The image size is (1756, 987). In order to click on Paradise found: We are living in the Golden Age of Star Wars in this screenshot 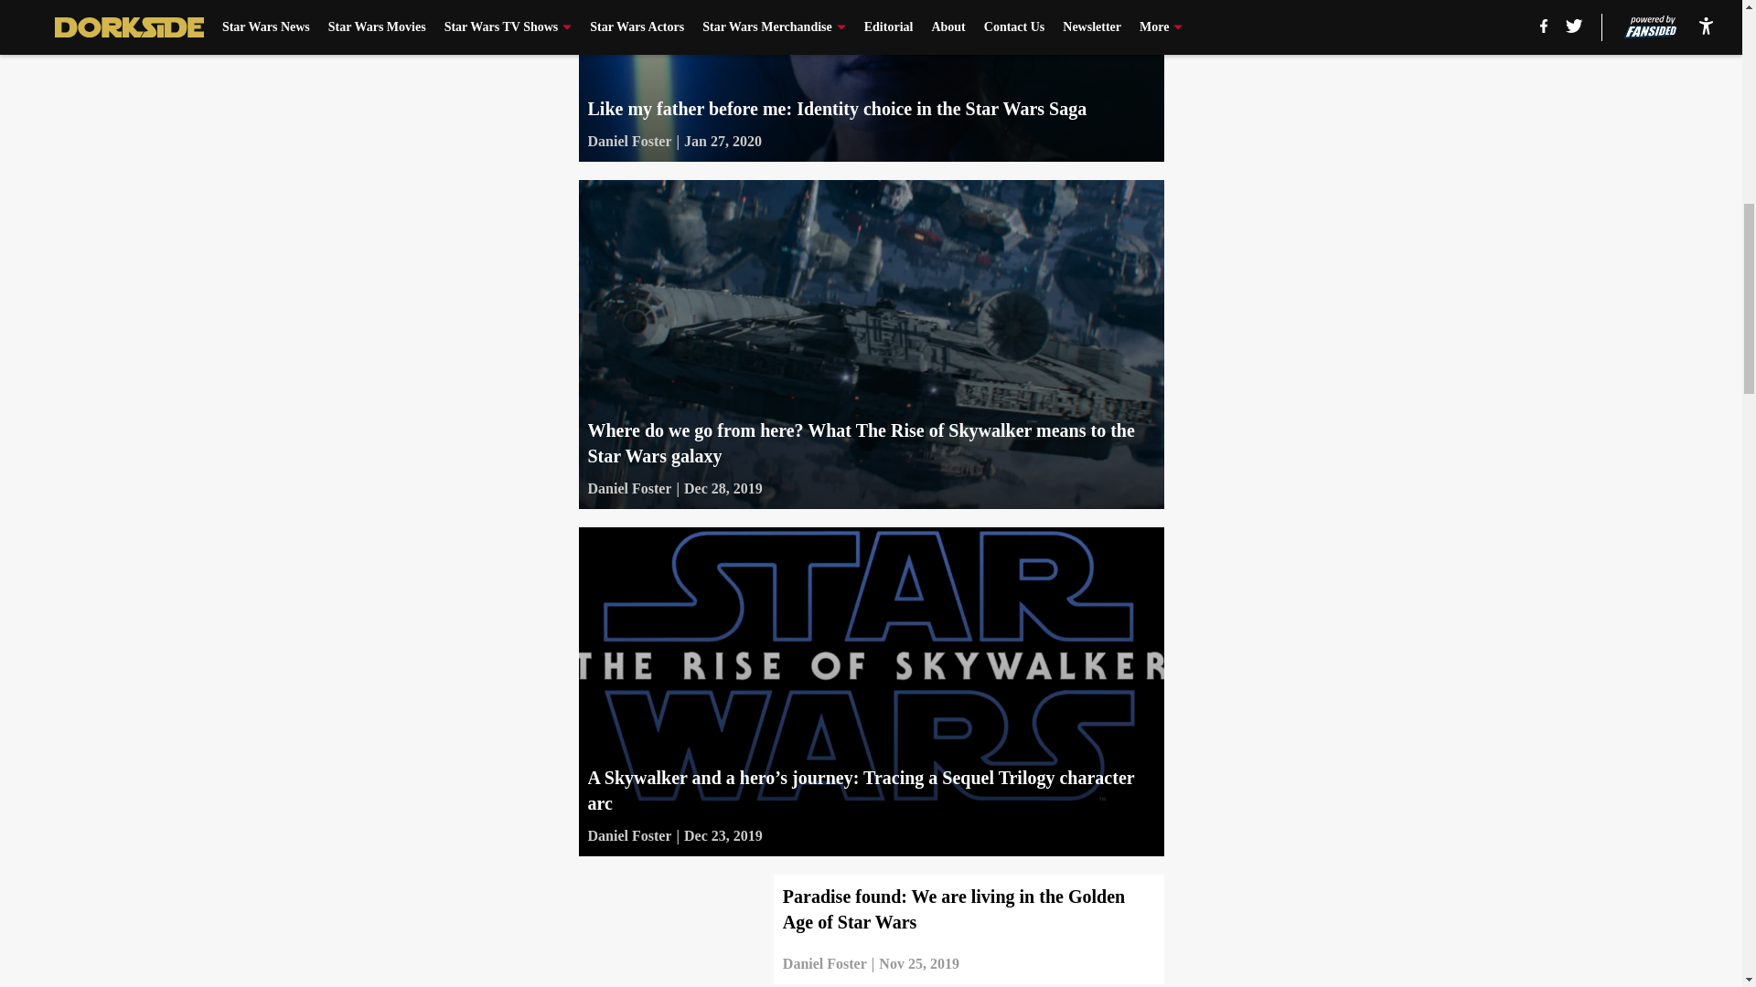, I will do `click(870, 929)`.